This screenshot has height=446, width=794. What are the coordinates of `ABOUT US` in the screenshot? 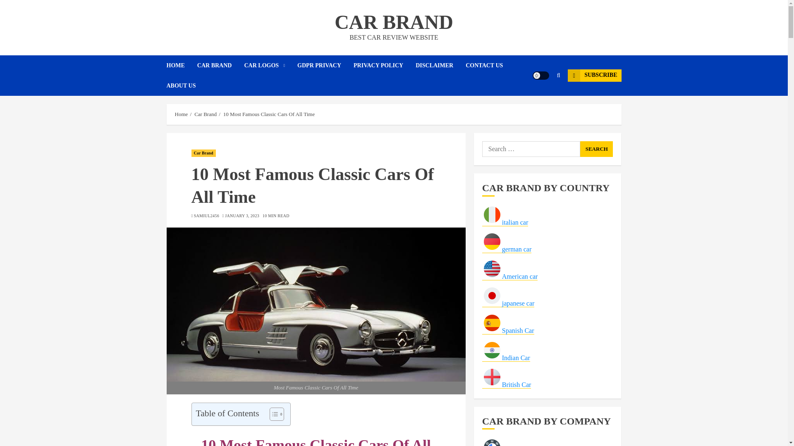 It's located at (180, 85).